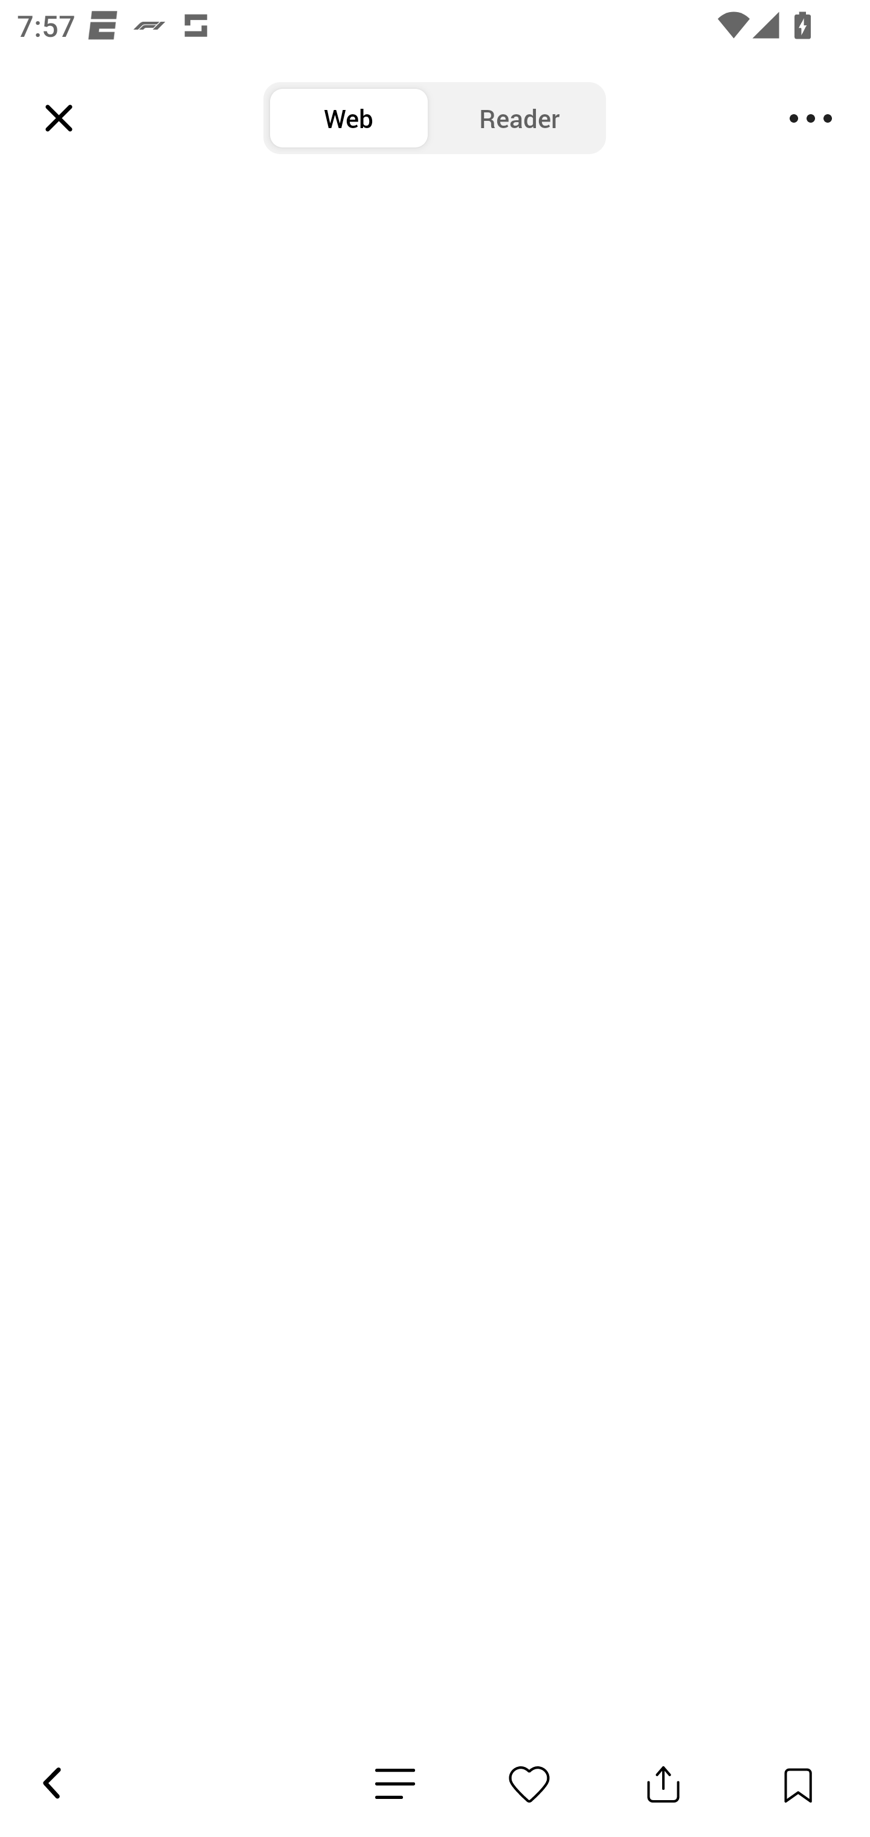 Image resolution: width=870 pixels, height=1837 pixels. Describe the element at coordinates (797, 1784) in the screenshot. I see `Save Button` at that location.